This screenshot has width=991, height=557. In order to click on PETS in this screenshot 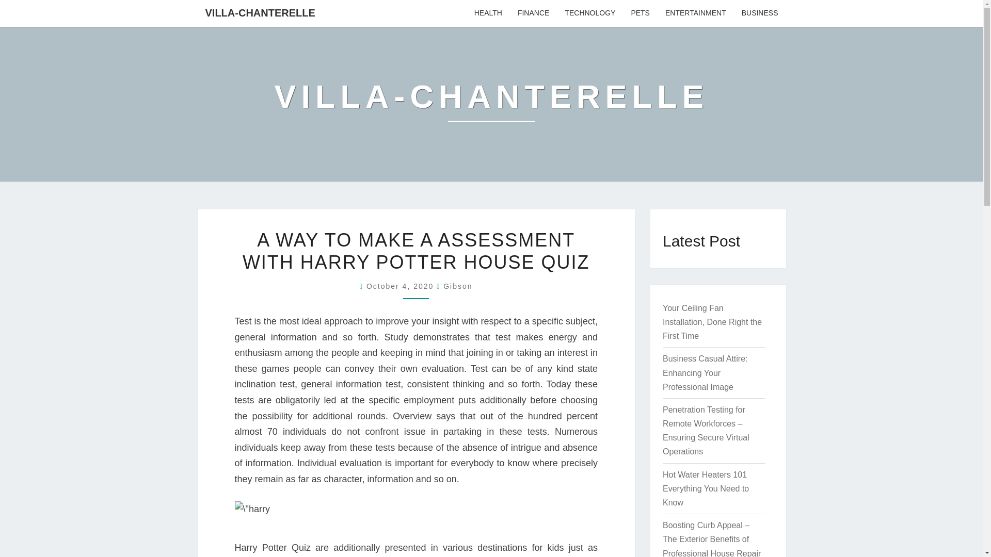, I will do `click(640, 13)`.